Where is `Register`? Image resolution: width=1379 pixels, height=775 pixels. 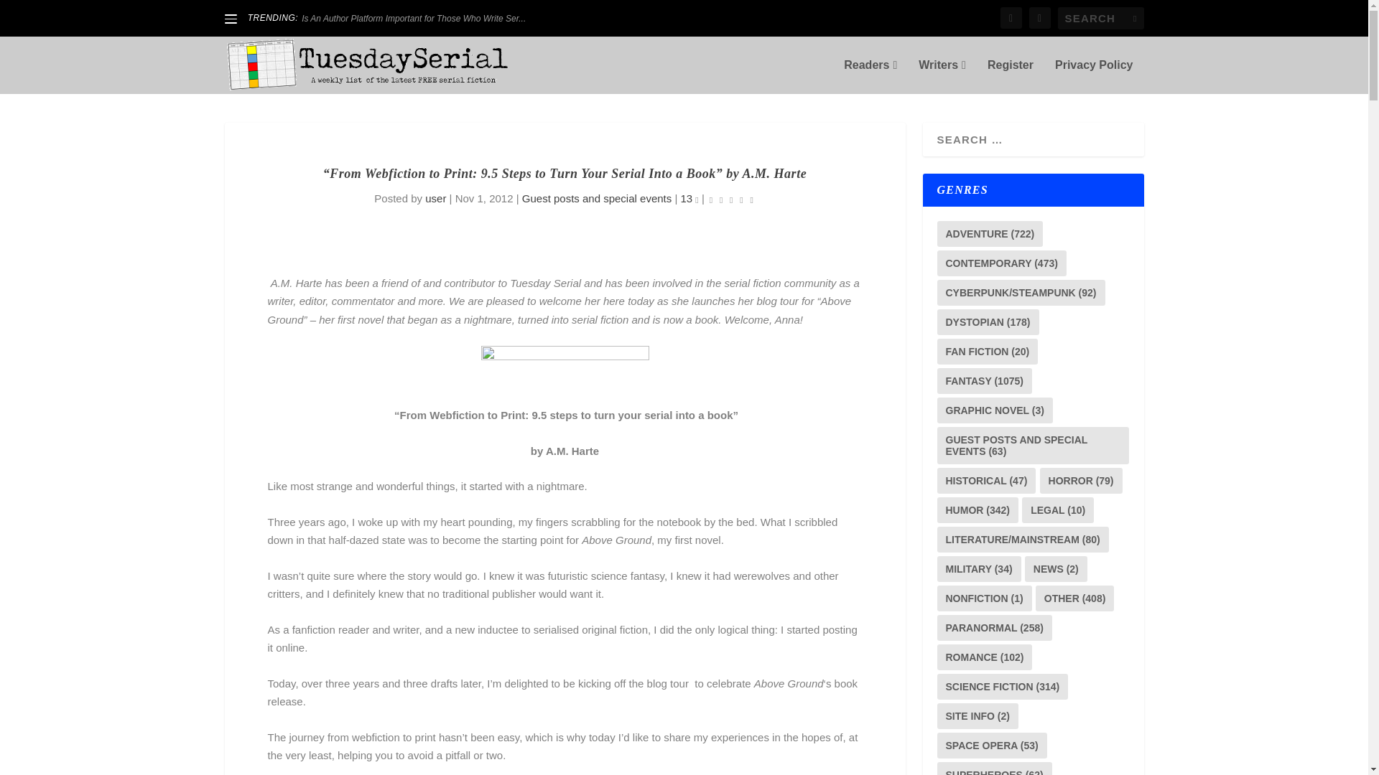 Register is located at coordinates (1010, 76).